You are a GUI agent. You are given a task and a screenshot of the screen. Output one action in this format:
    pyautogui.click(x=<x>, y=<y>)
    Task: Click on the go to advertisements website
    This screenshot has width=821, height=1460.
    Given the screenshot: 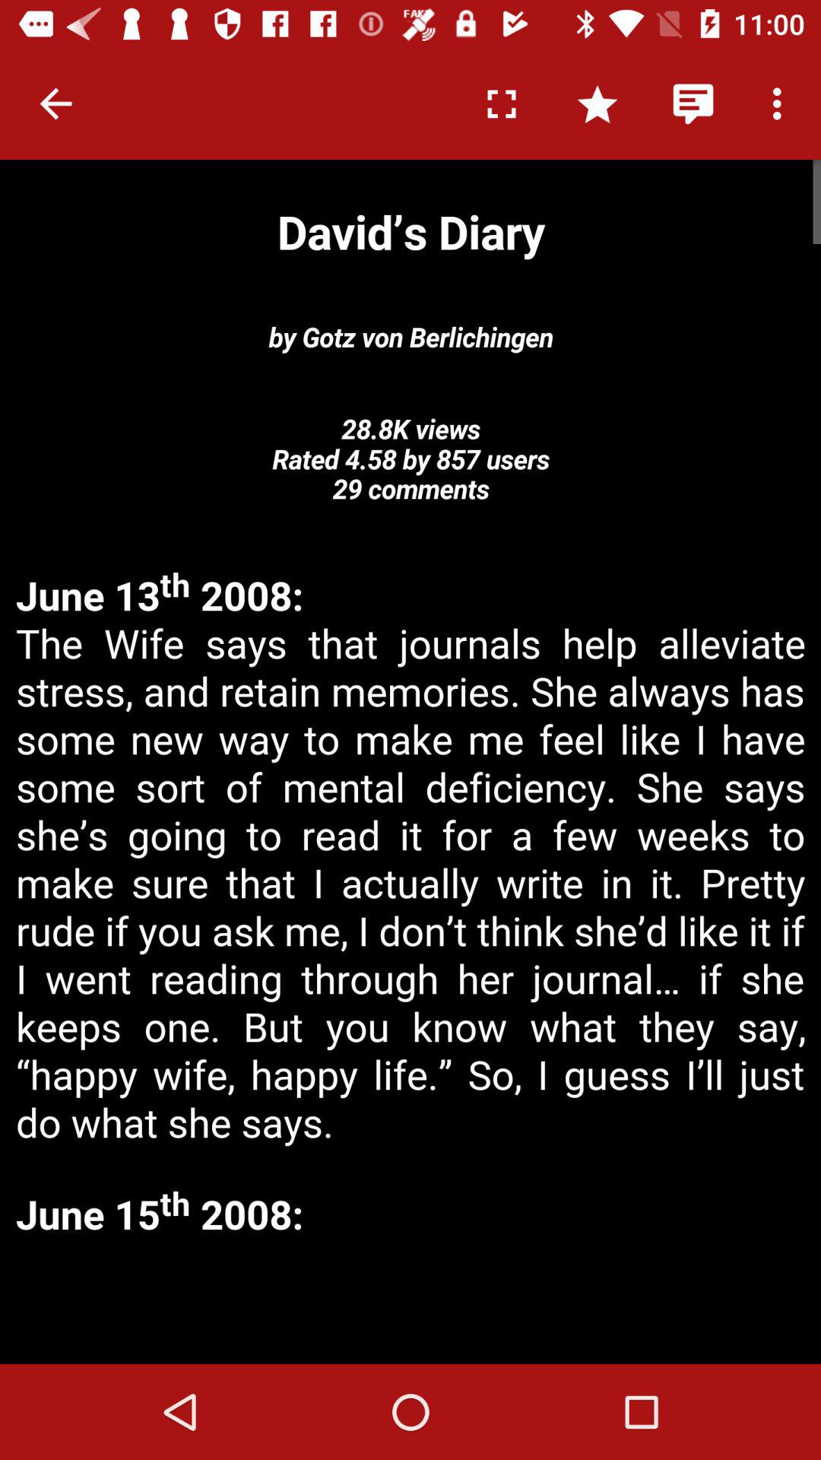 What is the action you would take?
    pyautogui.click(x=410, y=1303)
    